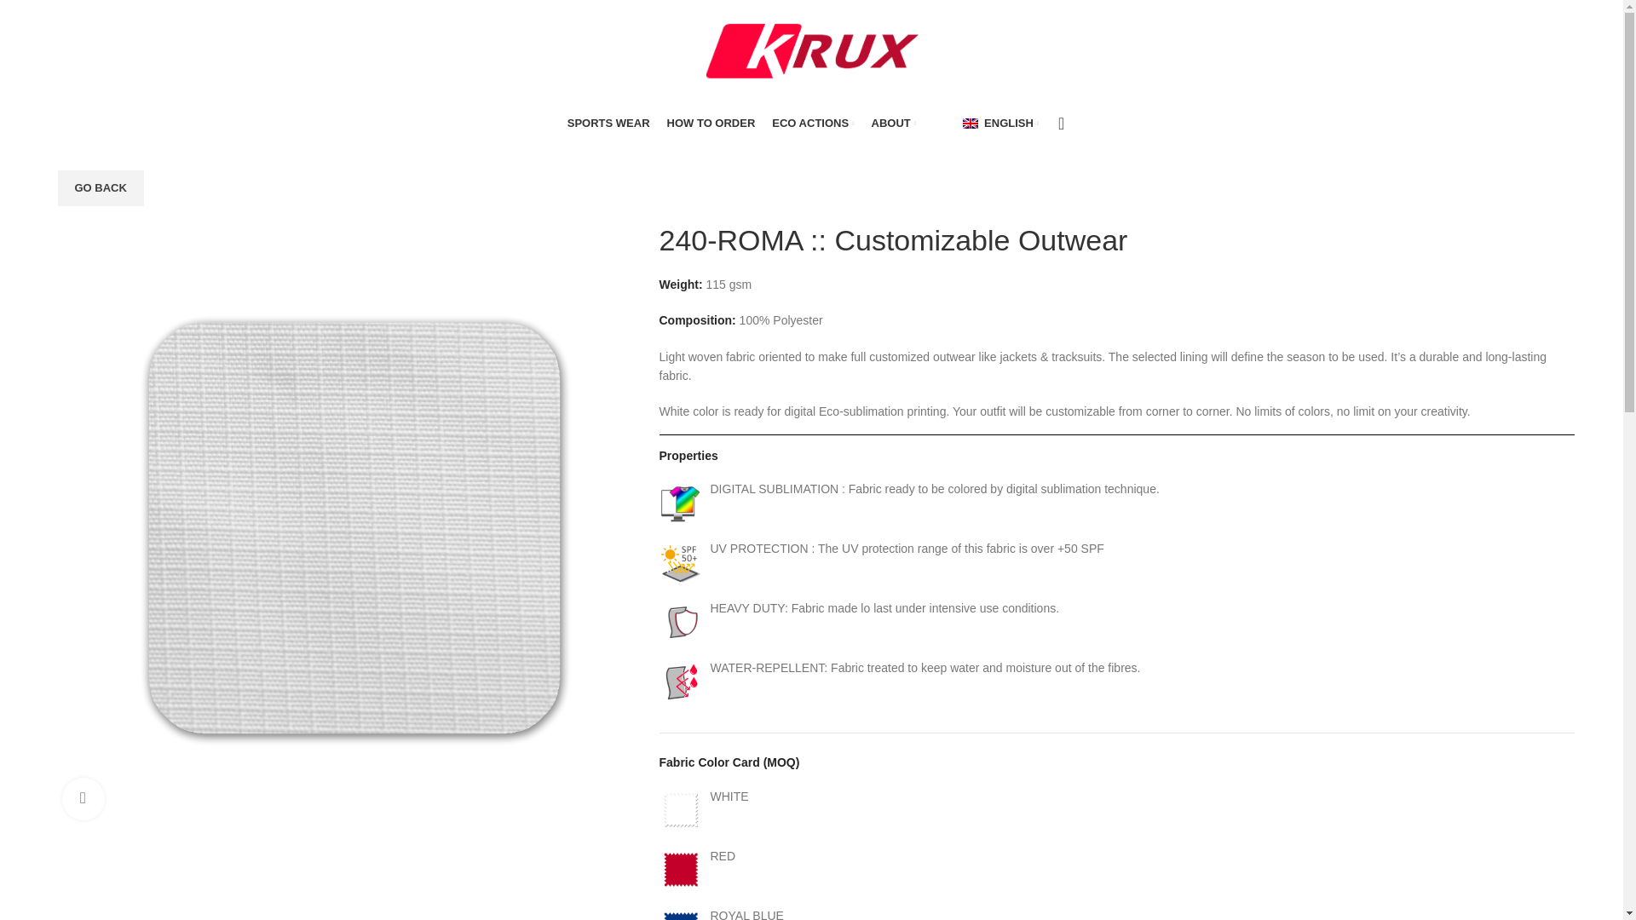  What do you see at coordinates (813, 124) in the screenshot?
I see `ECO ACTIONS` at bounding box center [813, 124].